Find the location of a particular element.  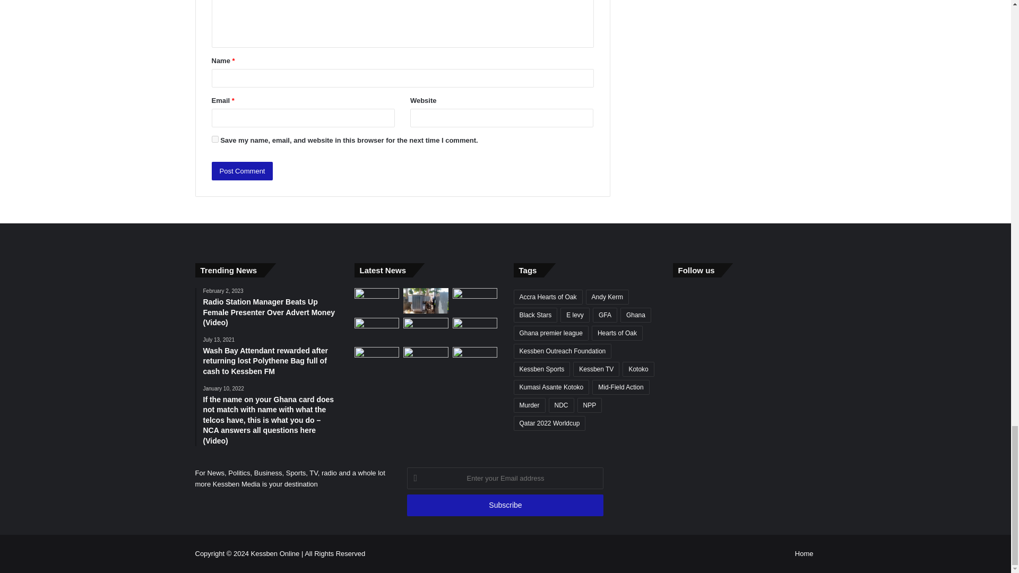

yes is located at coordinates (214, 139).